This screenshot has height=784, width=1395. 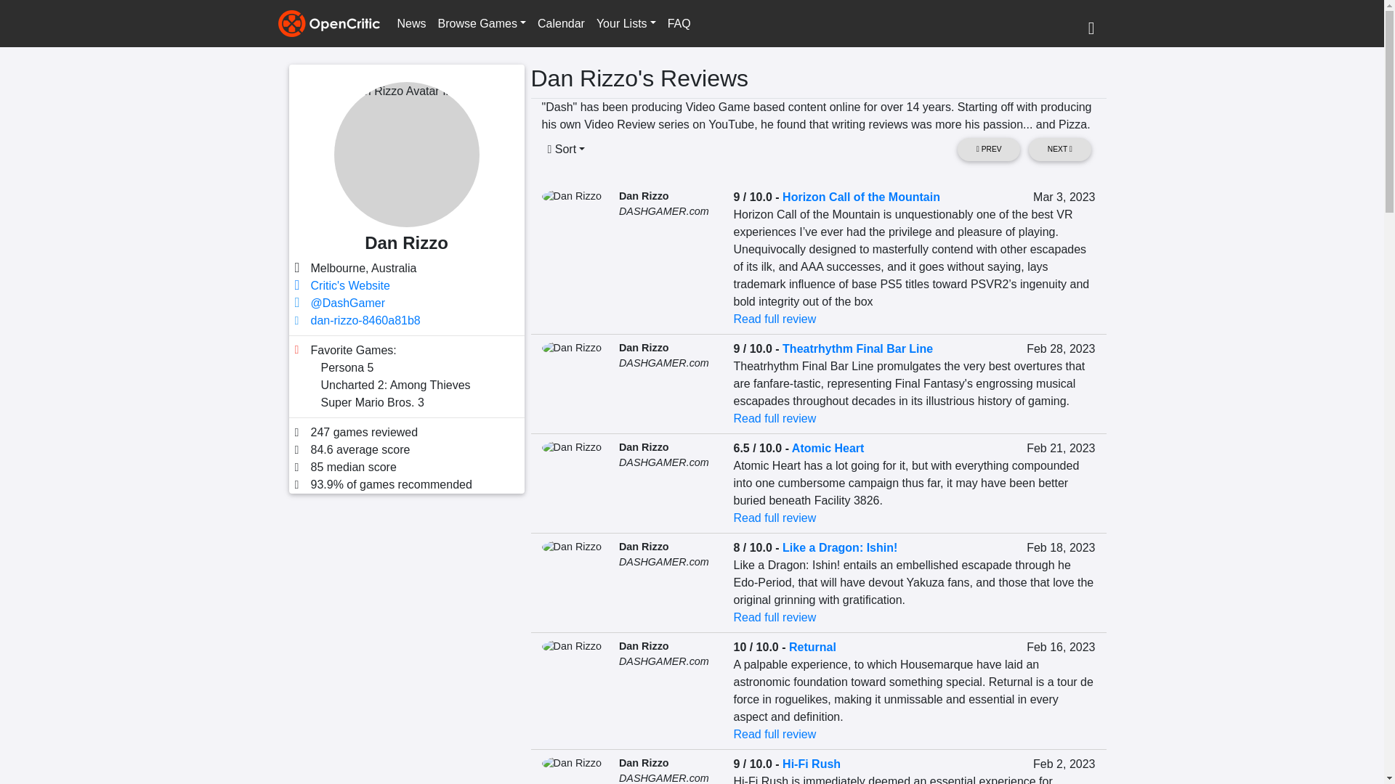 What do you see at coordinates (626, 23) in the screenshot?
I see `Your Lists` at bounding box center [626, 23].